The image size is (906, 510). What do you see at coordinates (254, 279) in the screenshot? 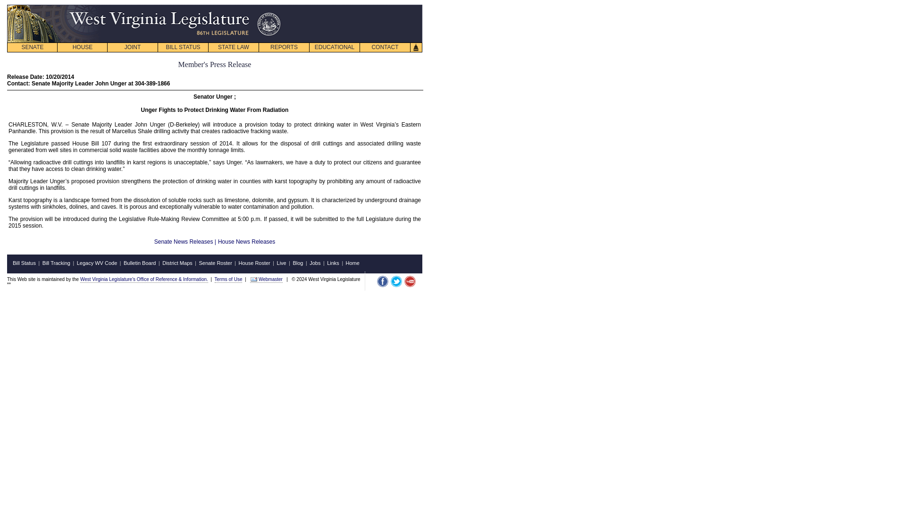
I see `Email Webmaster` at bounding box center [254, 279].